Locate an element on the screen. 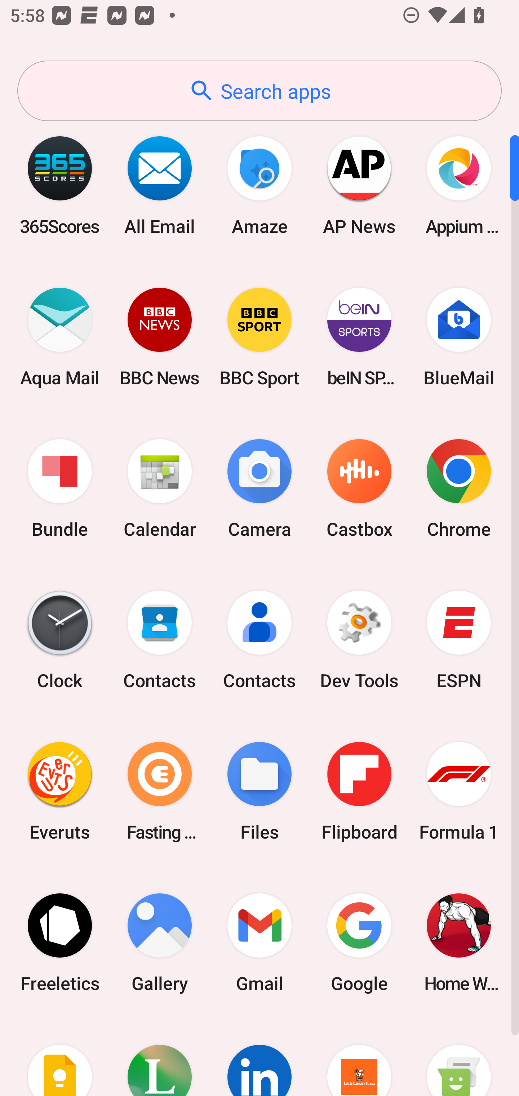 The width and height of the screenshot is (519, 1096). Contacts is located at coordinates (259, 640).